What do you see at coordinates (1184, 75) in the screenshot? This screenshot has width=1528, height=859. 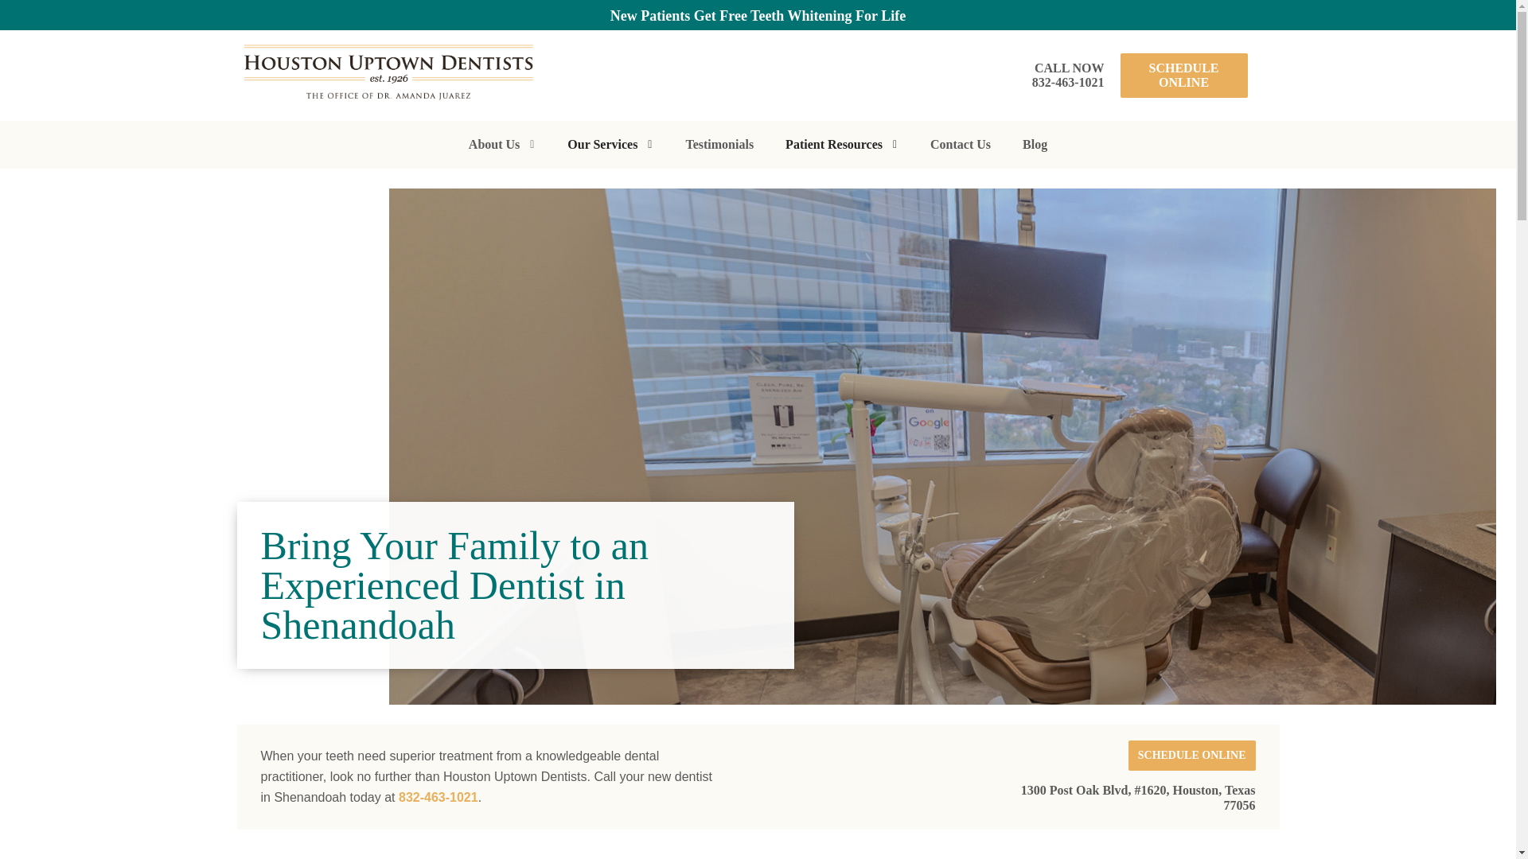 I see `SCHEDULE ONLINE` at bounding box center [1184, 75].